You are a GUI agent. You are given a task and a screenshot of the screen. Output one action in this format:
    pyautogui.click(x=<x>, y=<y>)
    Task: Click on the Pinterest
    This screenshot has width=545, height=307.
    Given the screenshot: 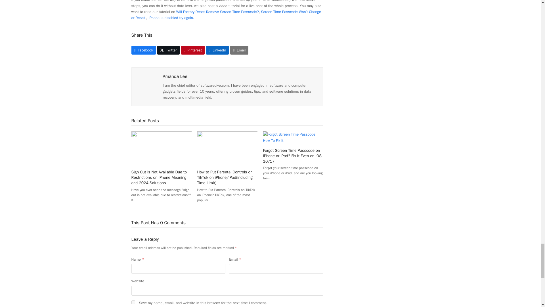 What is the action you would take?
    pyautogui.click(x=193, y=50)
    